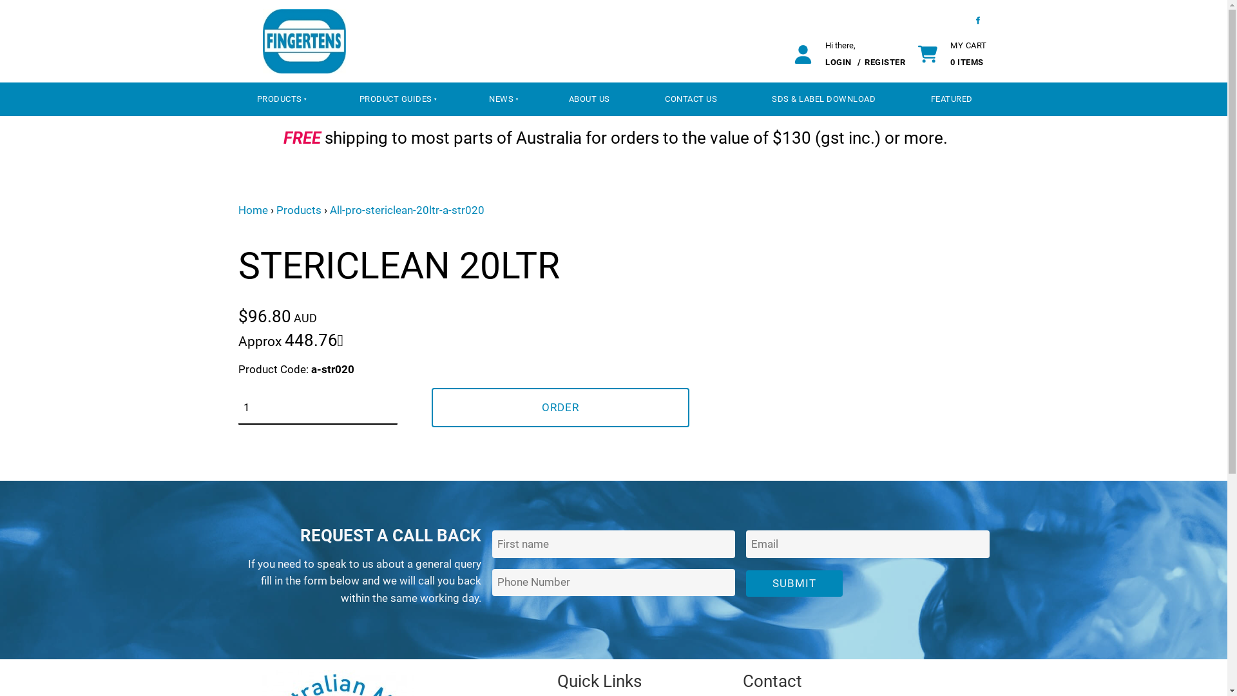 This screenshot has width=1237, height=696. What do you see at coordinates (885, 62) in the screenshot?
I see `REGISTER` at bounding box center [885, 62].